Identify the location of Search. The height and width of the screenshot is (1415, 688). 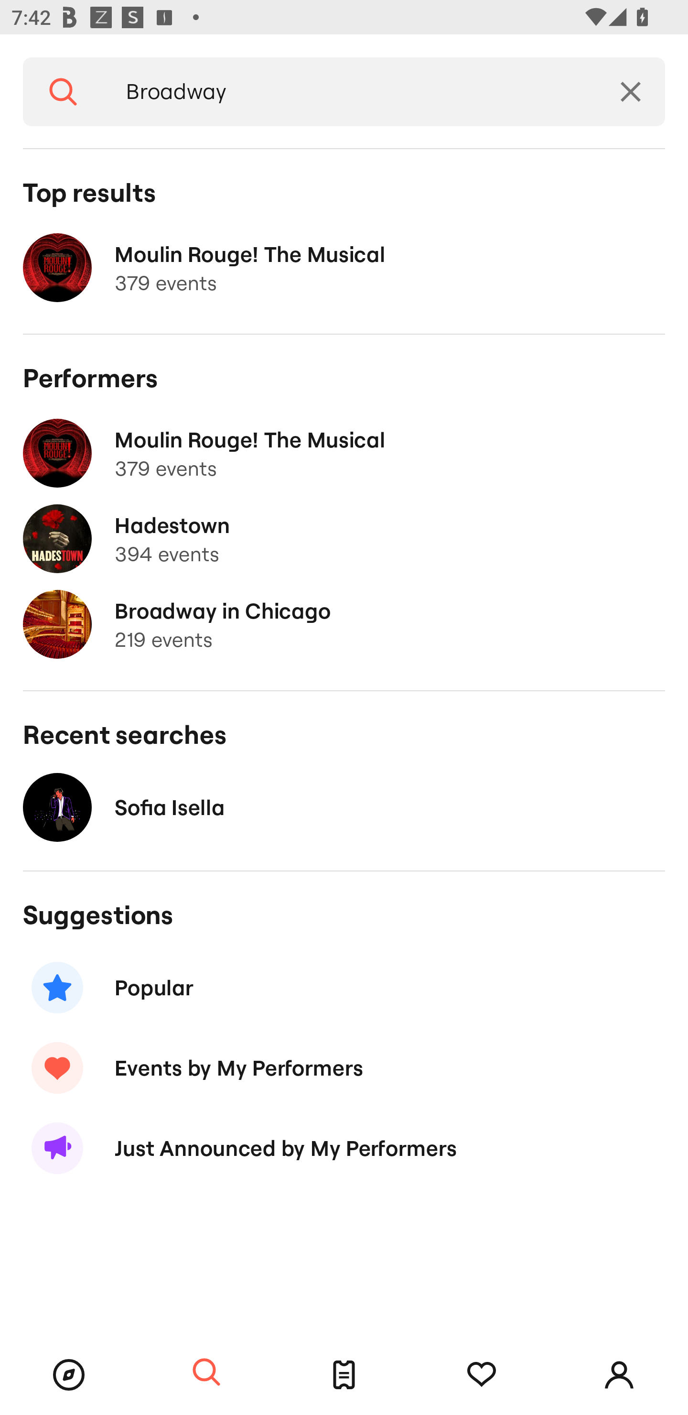
(63, 92).